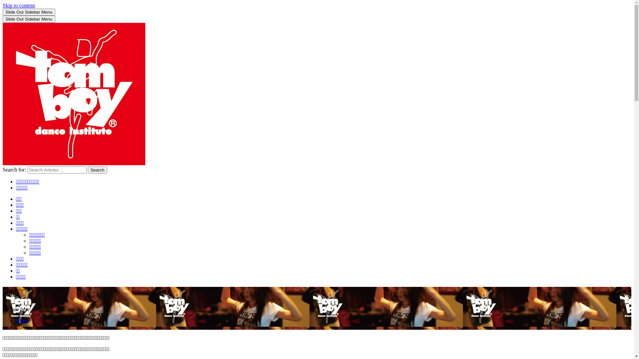  Describe the element at coordinates (23, 320) in the screenshot. I see `Home` at that location.